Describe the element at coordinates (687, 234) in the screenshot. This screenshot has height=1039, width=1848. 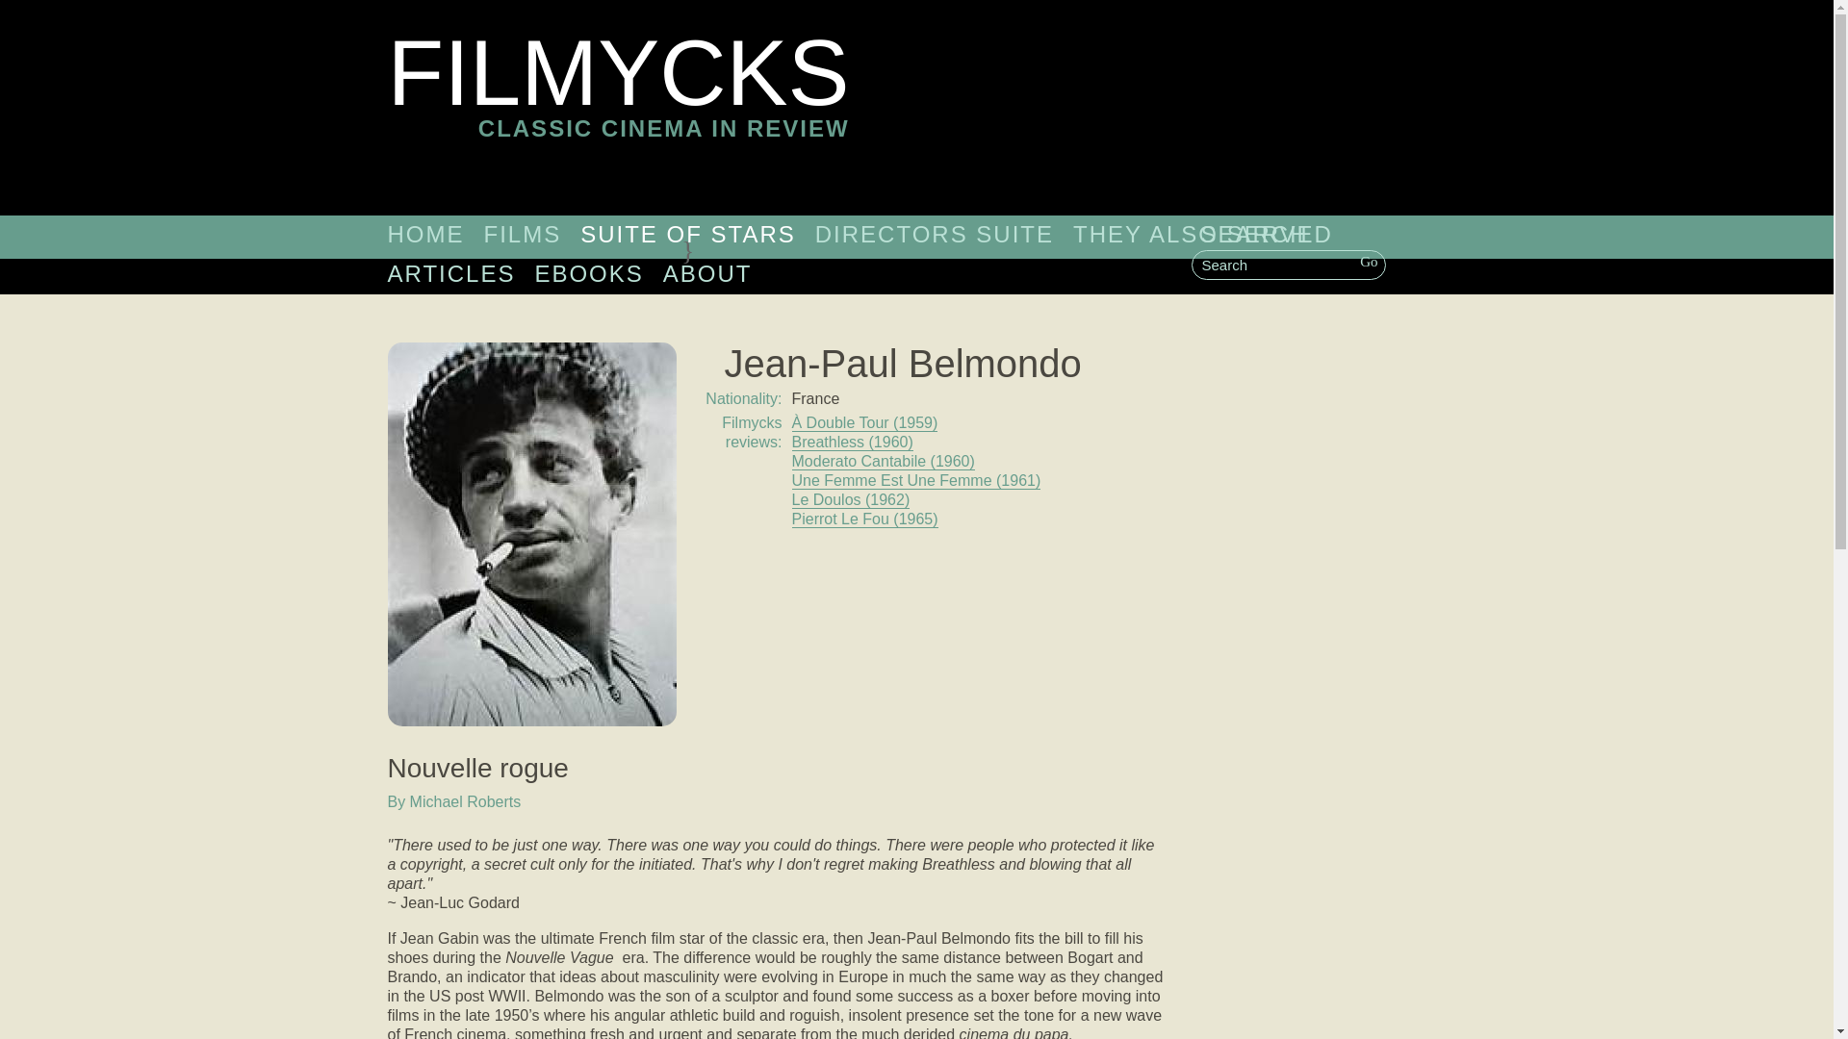
I see `FILMS` at that location.